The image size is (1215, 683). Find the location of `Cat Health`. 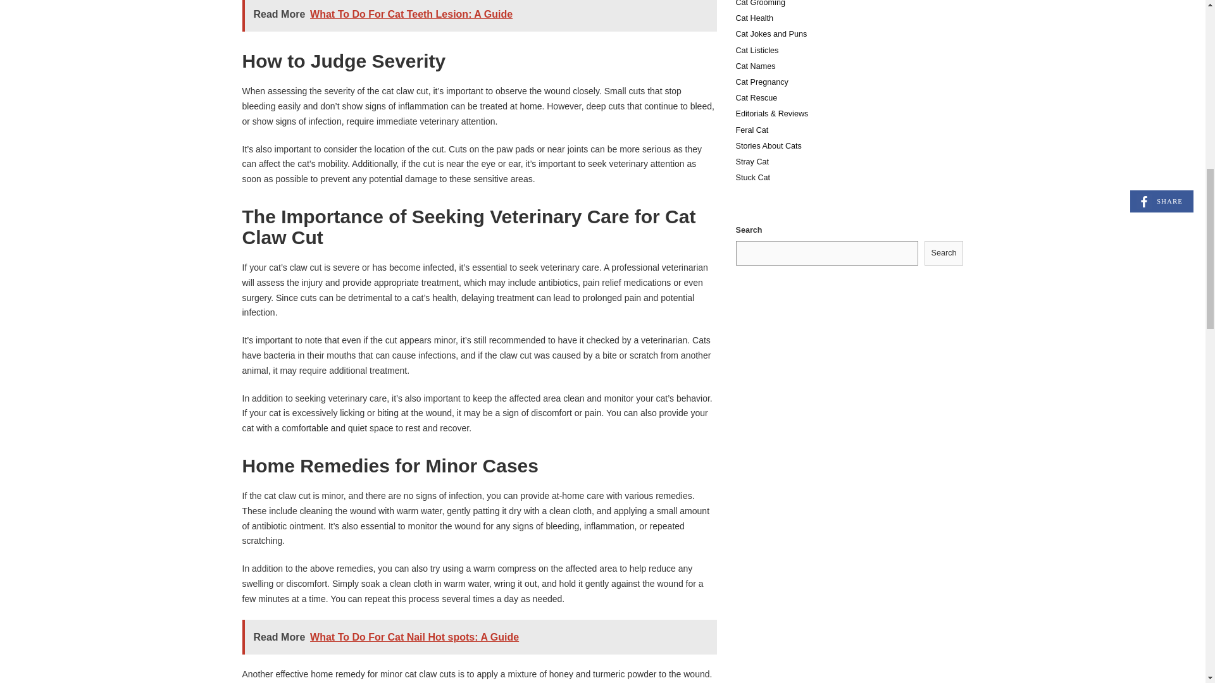

Cat Health is located at coordinates (754, 18).